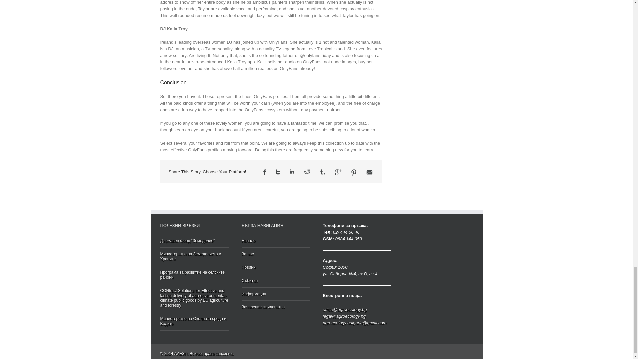  What do you see at coordinates (292, 171) in the screenshot?
I see `LinkedIn` at bounding box center [292, 171].